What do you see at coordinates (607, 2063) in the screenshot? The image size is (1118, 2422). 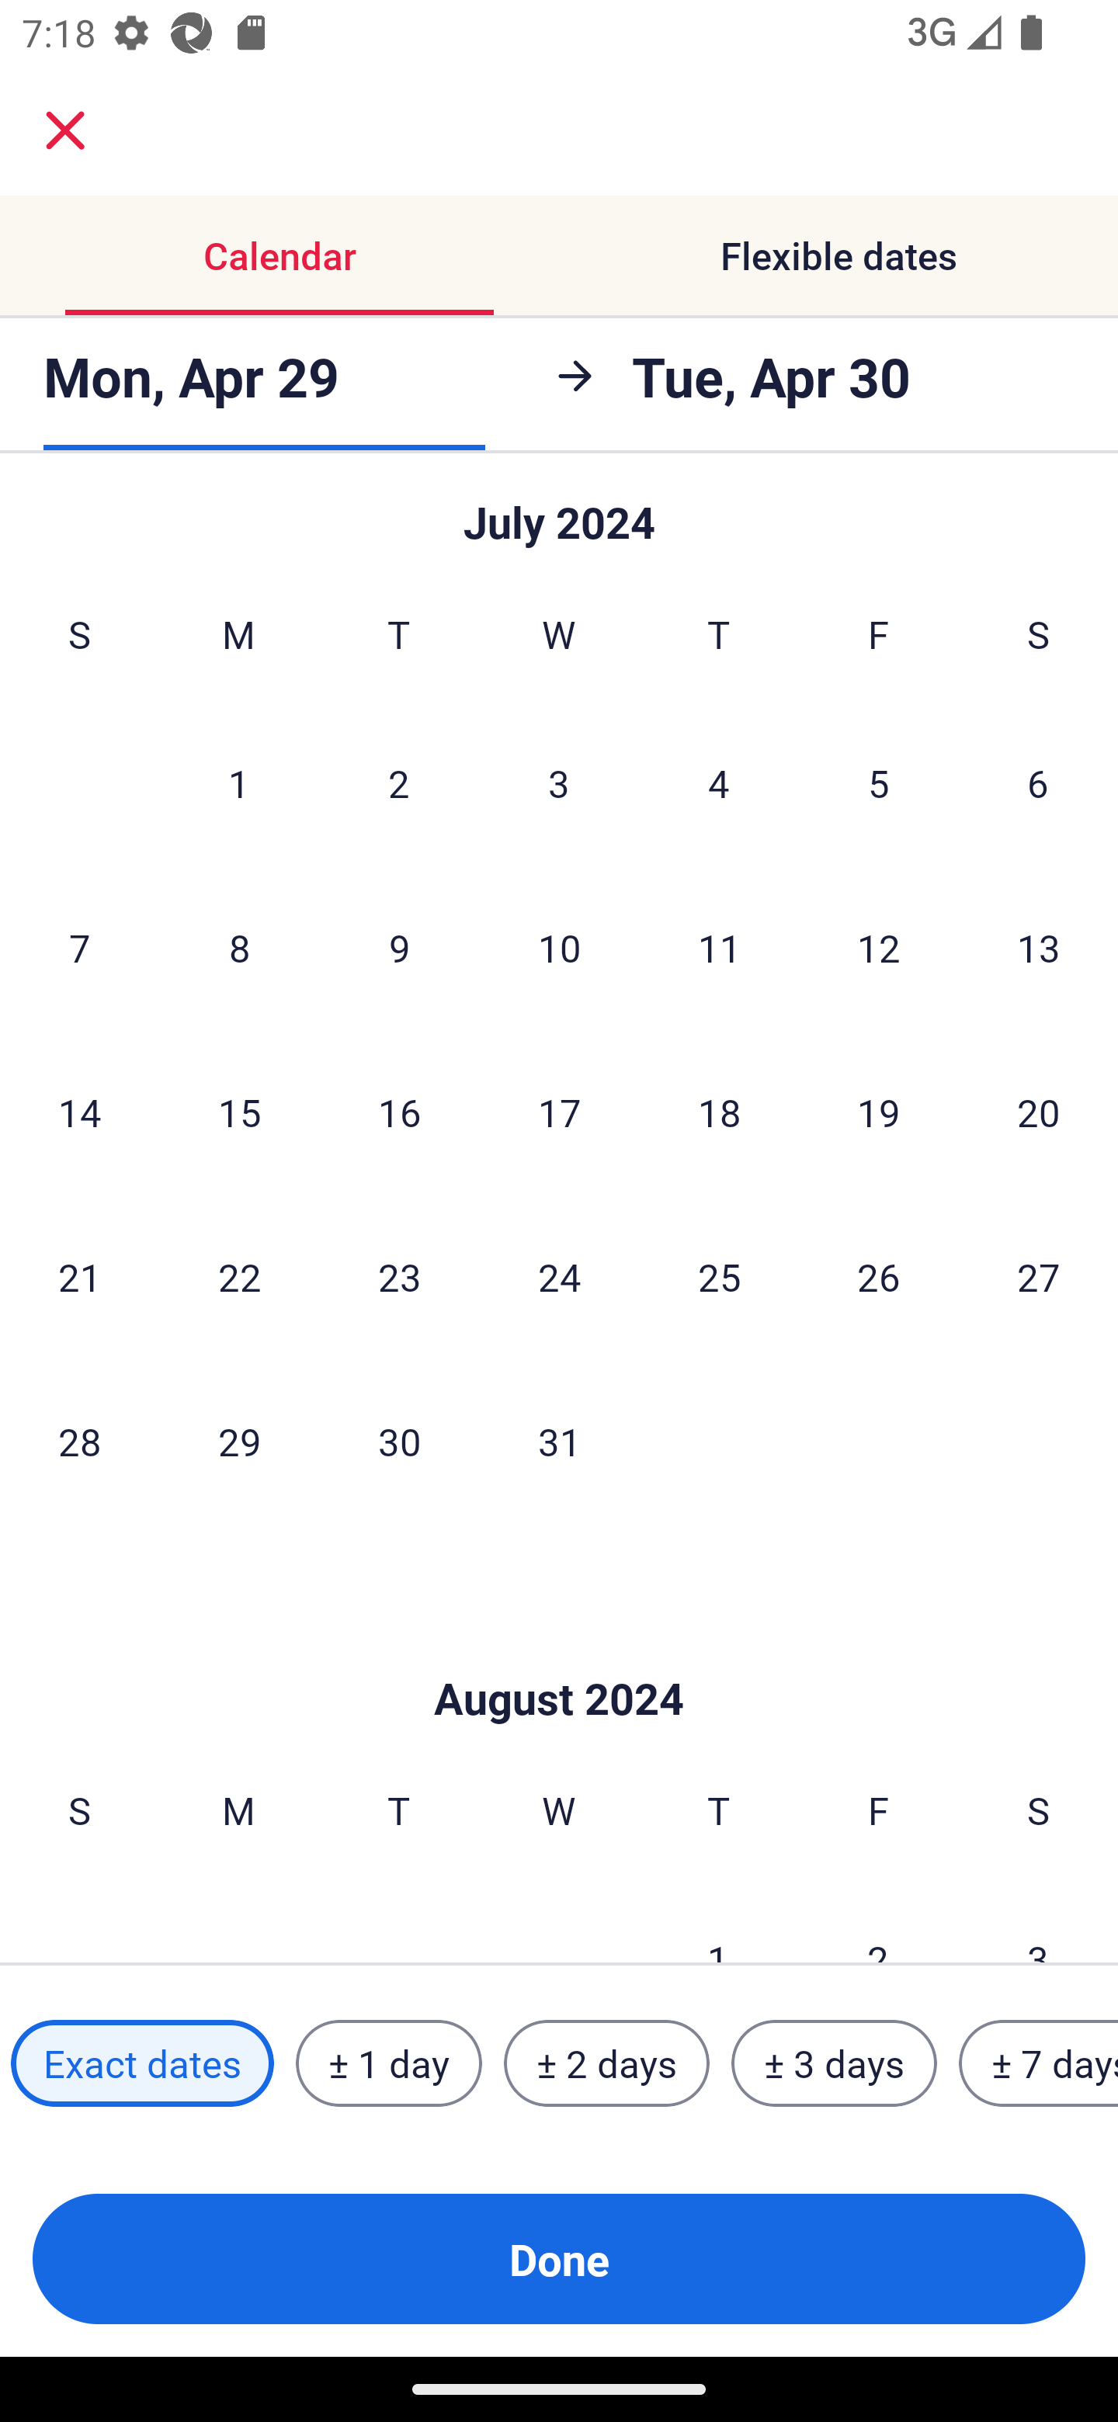 I see `± 2 days` at bounding box center [607, 2063].